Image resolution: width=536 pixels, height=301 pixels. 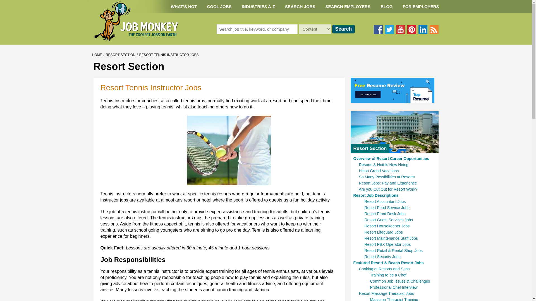 I want to click on INDUSTRIES A-Z, so click(x=258, y=7).